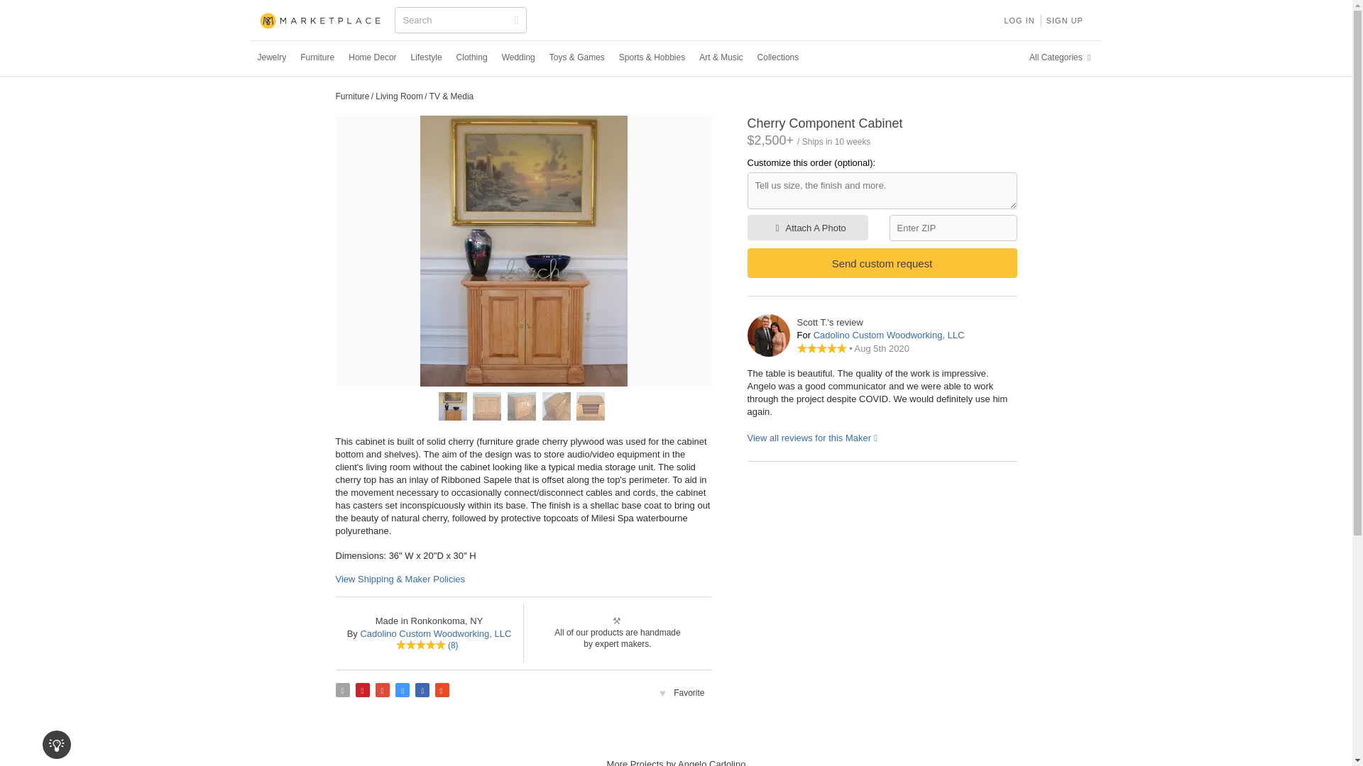  What do you see at coordinates (1018, 20) in the screenshot?
I see `LOG IN` at bounding box center [1018, 20].